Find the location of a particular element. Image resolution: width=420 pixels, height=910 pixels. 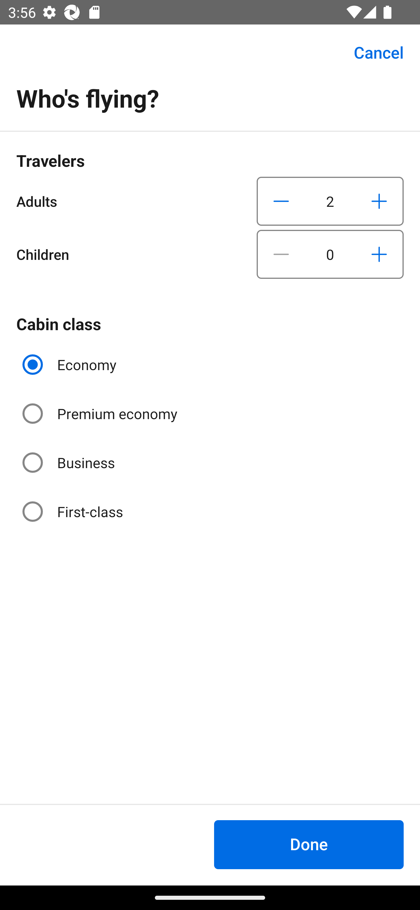

Premium economy is located at coordinates (101, 414).